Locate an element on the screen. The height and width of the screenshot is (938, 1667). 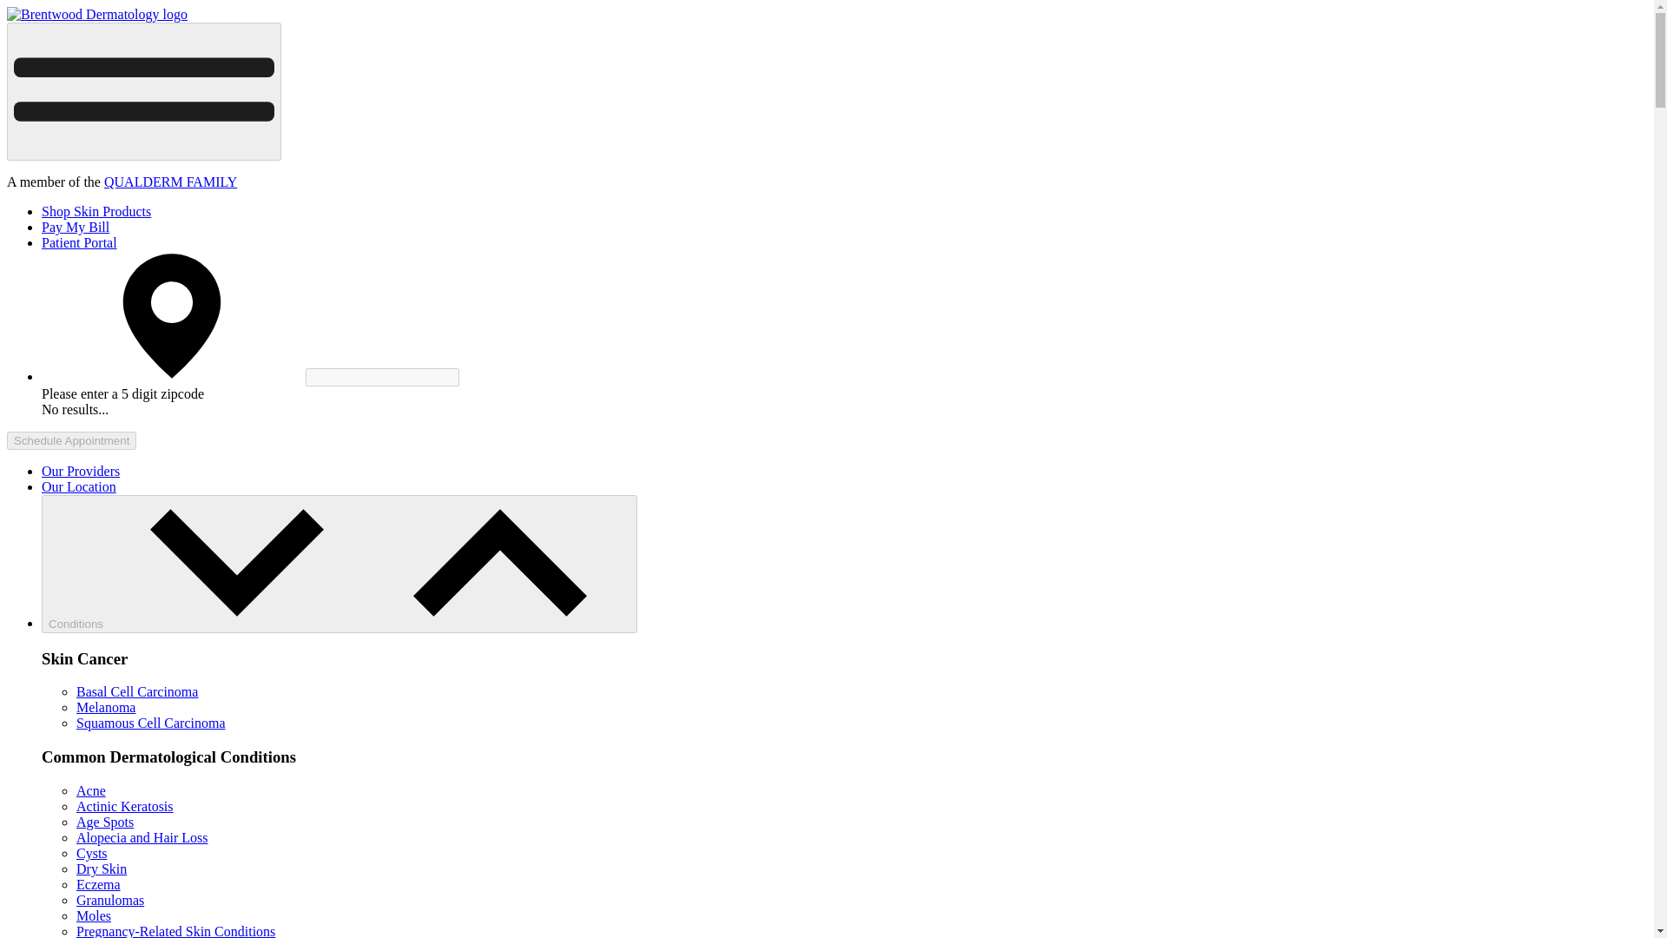
Squamous Cell Carcinoma is located at coordinates (151, 723).